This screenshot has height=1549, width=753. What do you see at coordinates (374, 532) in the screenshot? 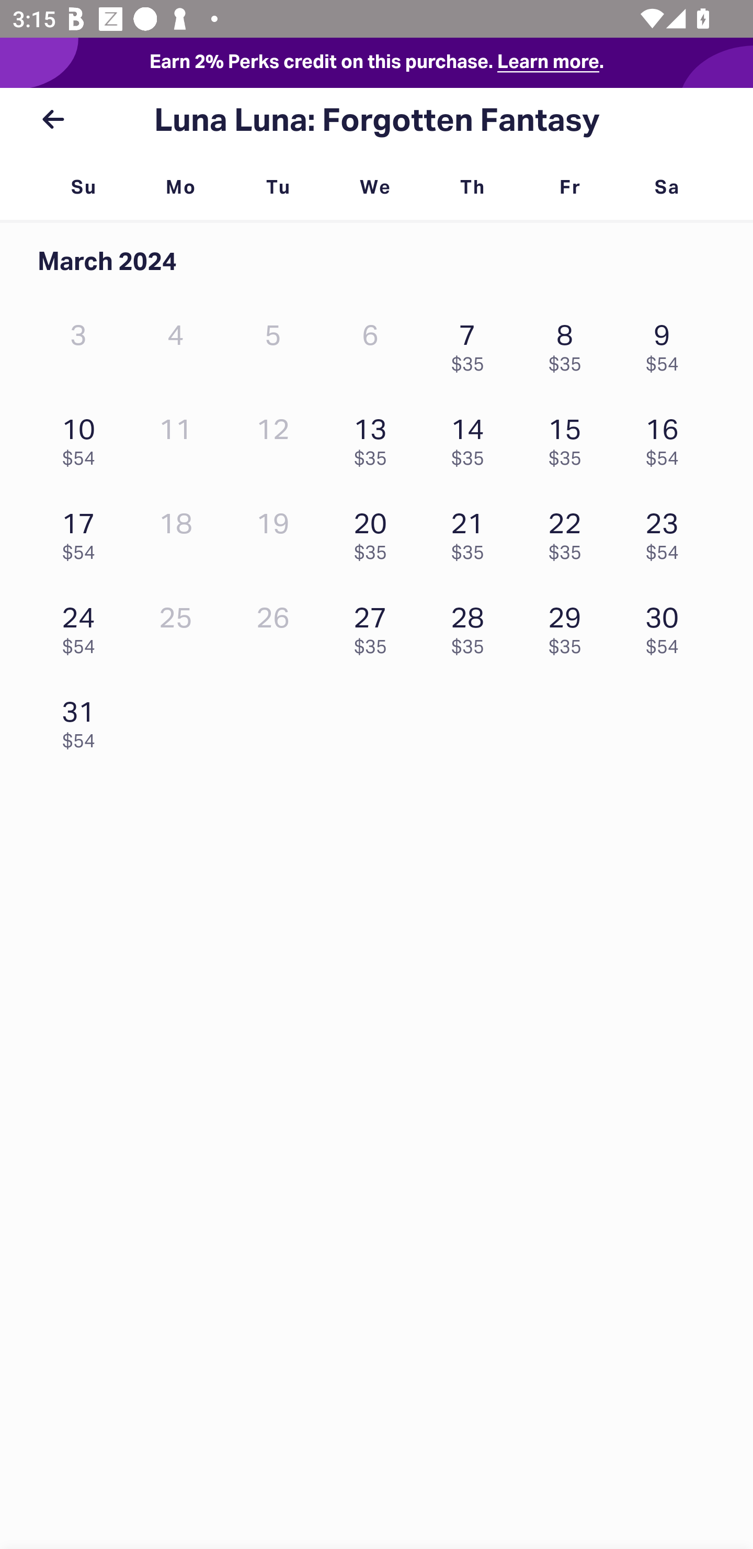
I see `20 $35` at bounding box center [374, 532].